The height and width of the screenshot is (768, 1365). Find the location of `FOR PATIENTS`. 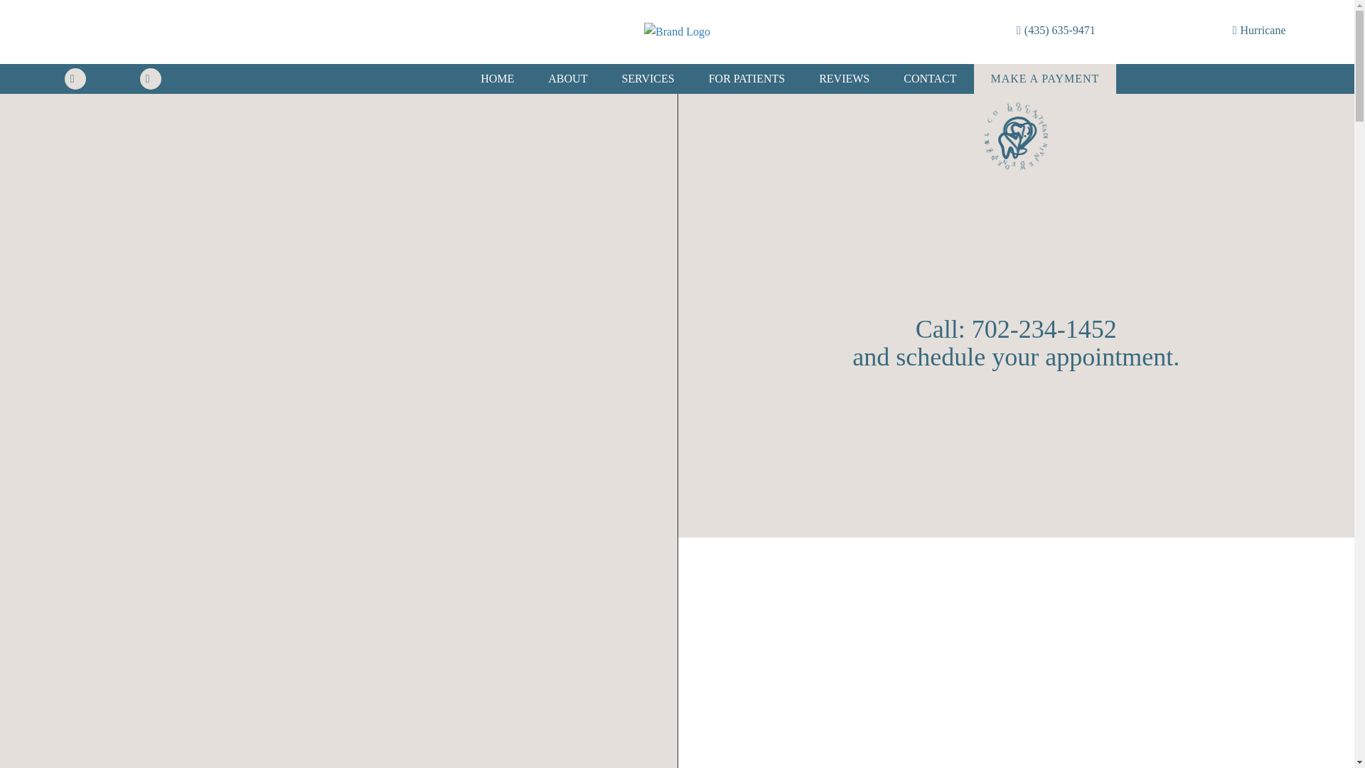

FOR PATIENTS is located at coordinates (746, 78).